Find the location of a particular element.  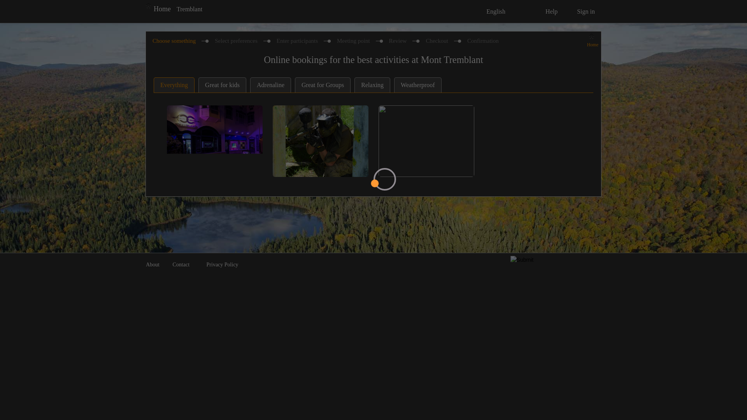

Call Event From Js is located at coordinates (26, 5).